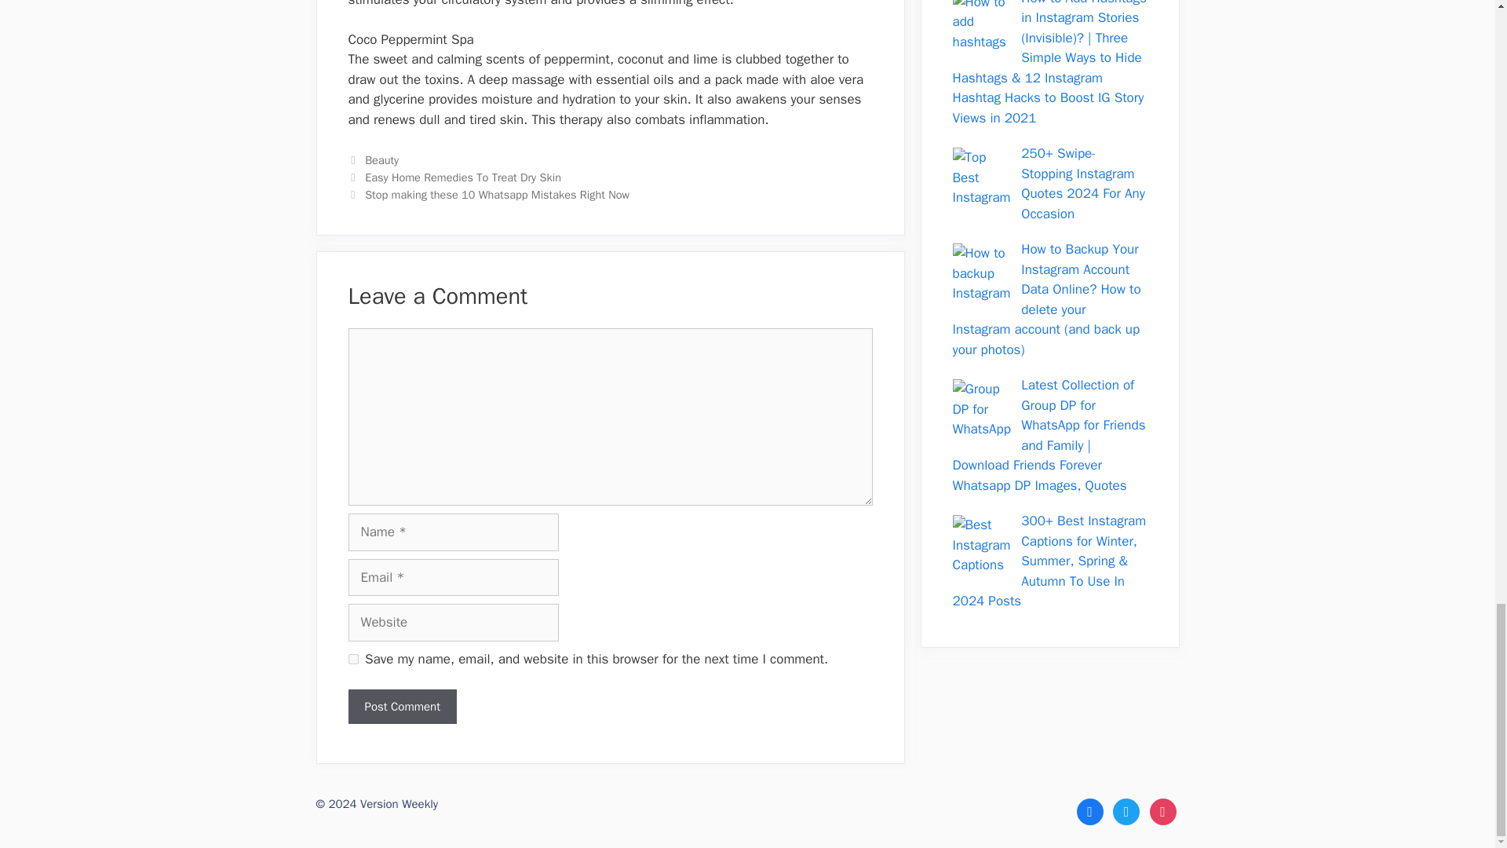 The height and width of the screenshot is (848, 1507). What do you see at coordinates (381, 160) in the screenshot?
I see `Beauty` at bounding box center [381, 160].